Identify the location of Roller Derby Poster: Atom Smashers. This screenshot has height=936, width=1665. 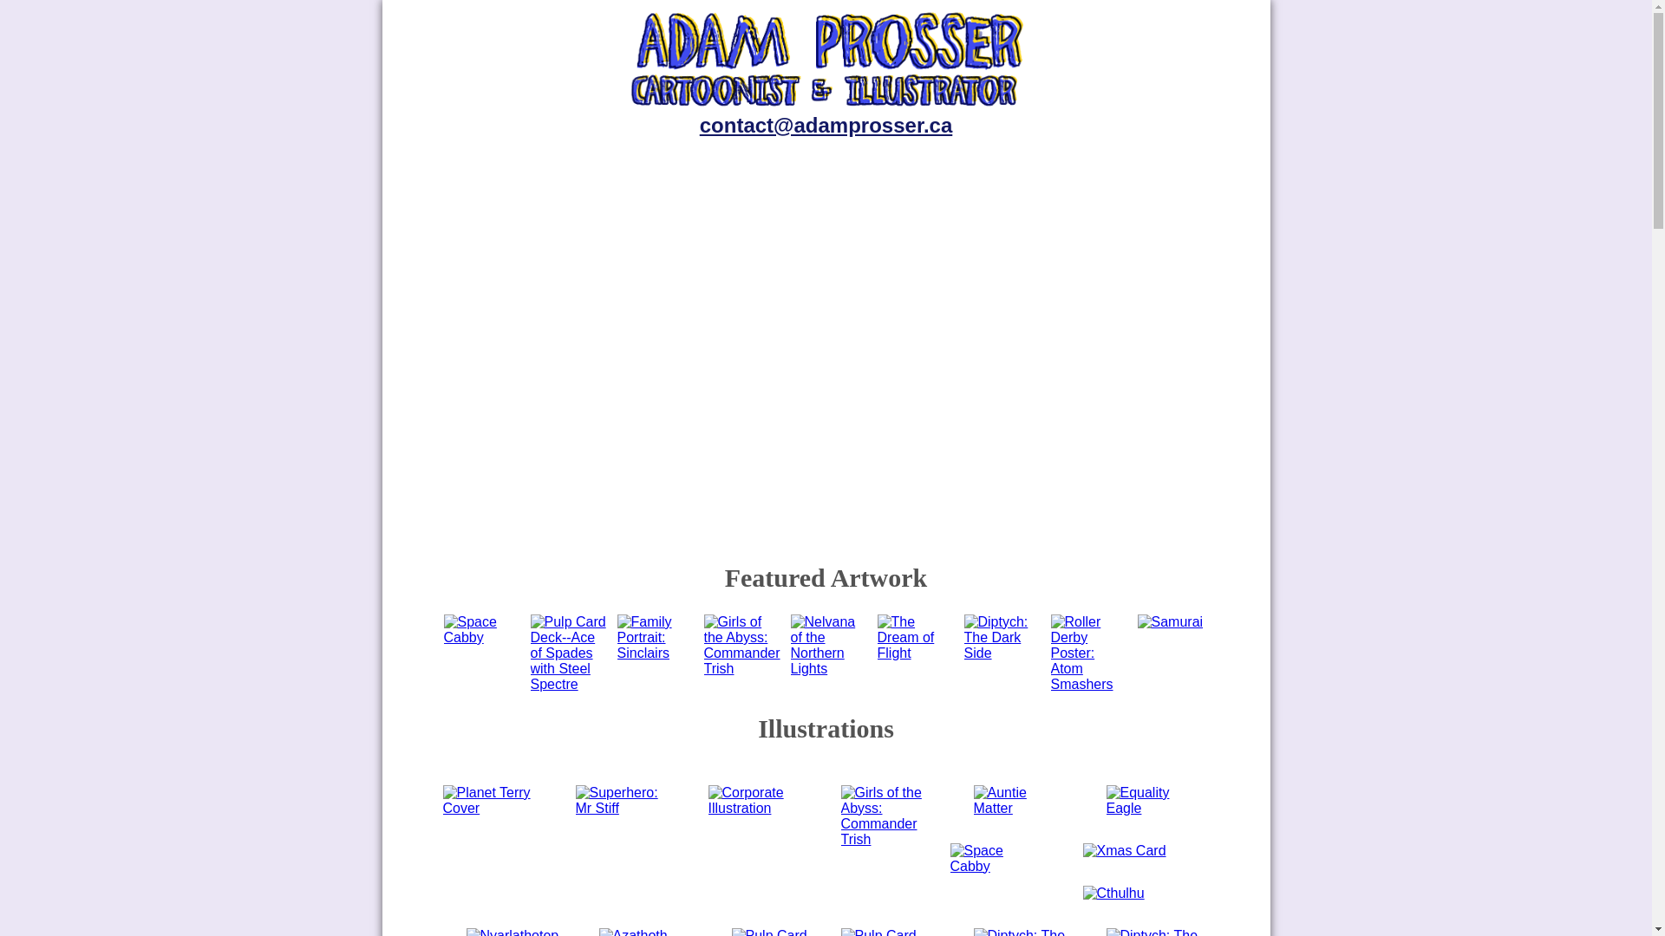
(1091, 653).